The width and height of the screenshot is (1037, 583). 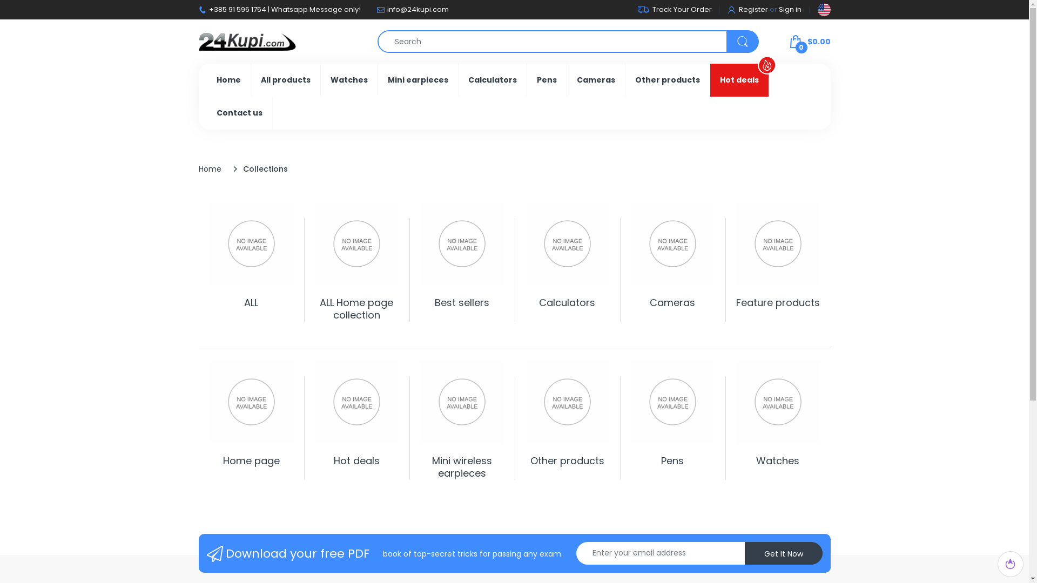 I want to click on Best sellers, so click(x=461, y=302).